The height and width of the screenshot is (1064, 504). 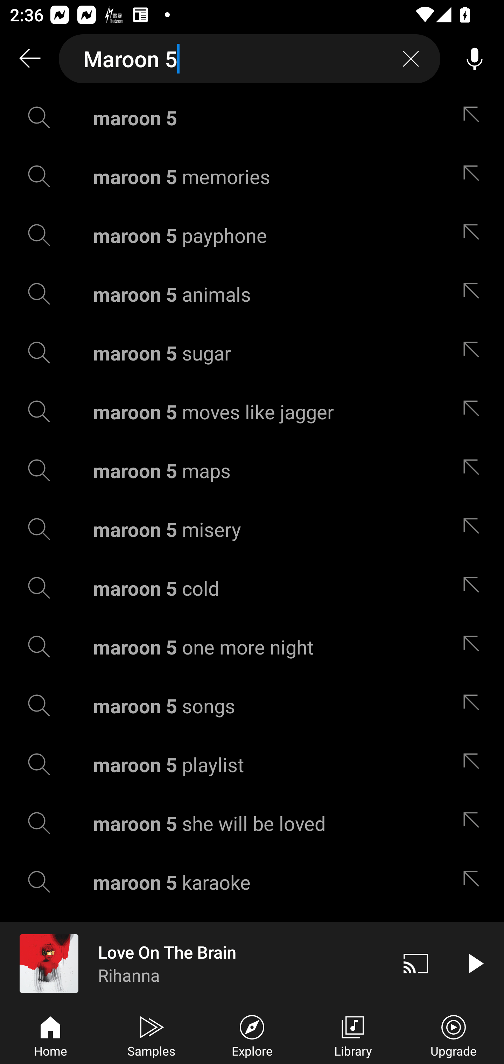 I want to click on Library, so click(x=353, y=1035).